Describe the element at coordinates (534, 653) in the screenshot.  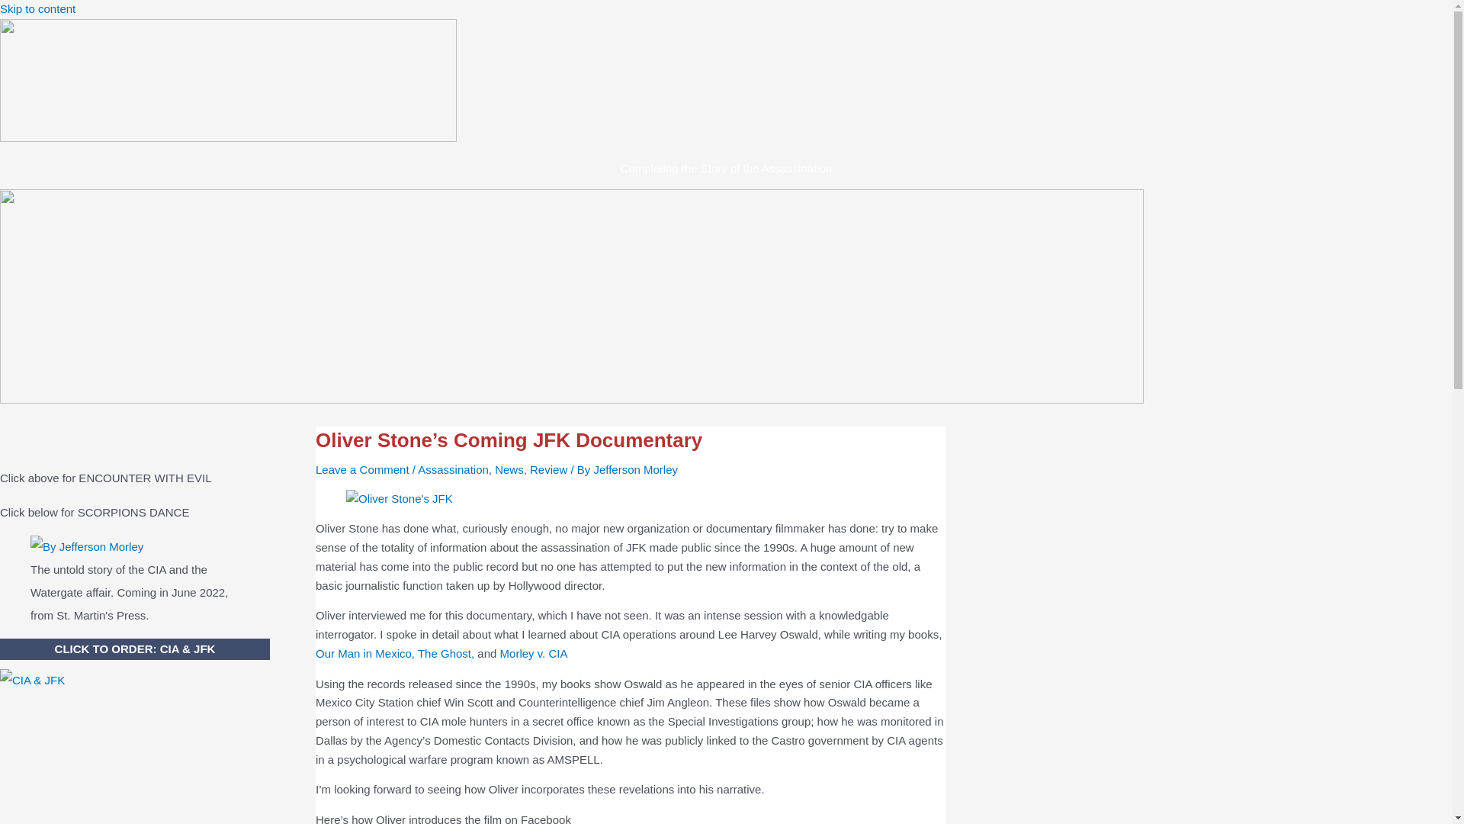
I see `Morley v. CIA` at that location.